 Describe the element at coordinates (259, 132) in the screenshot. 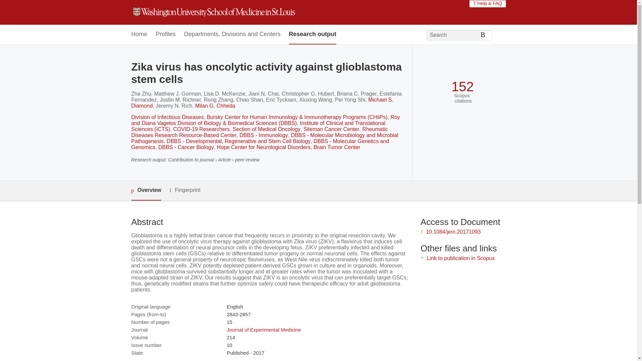

I see `Rheumatic Diseases Research Resource-Based Center` at that location.